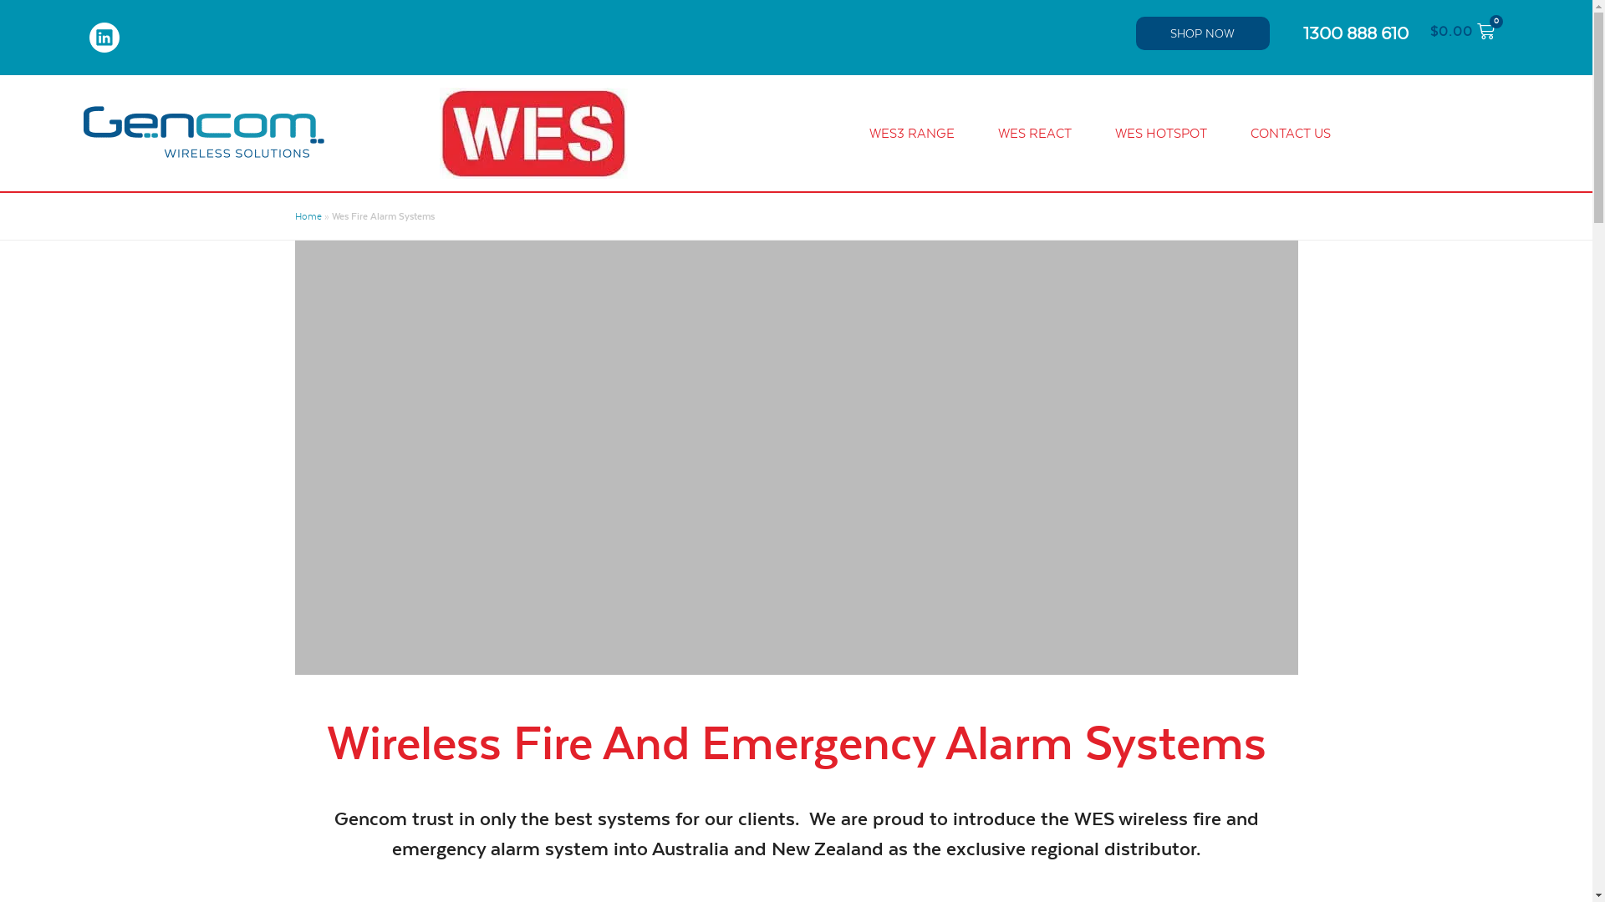  Describe the element at coordinates (1203, 33) in the screenshot. I see `SHOP NOW` at that location.